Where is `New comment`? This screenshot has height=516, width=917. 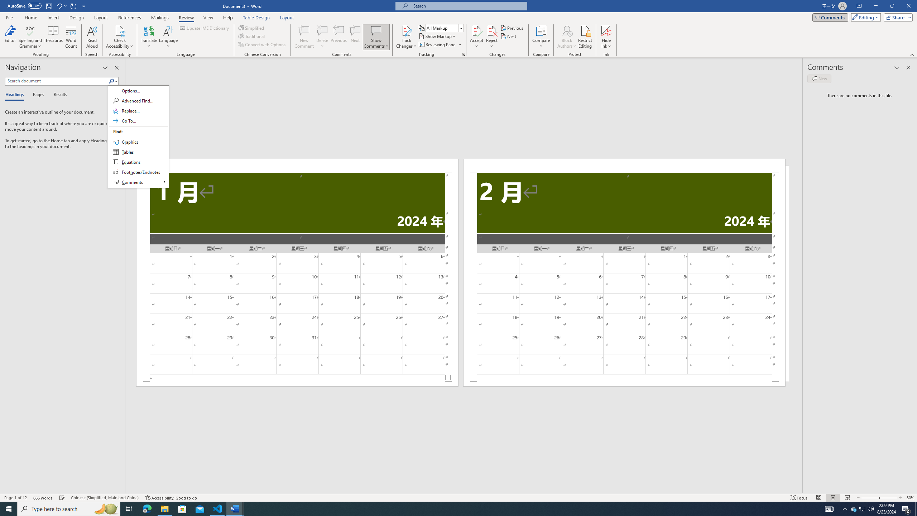 New comment is located at coordinates (819, 78).